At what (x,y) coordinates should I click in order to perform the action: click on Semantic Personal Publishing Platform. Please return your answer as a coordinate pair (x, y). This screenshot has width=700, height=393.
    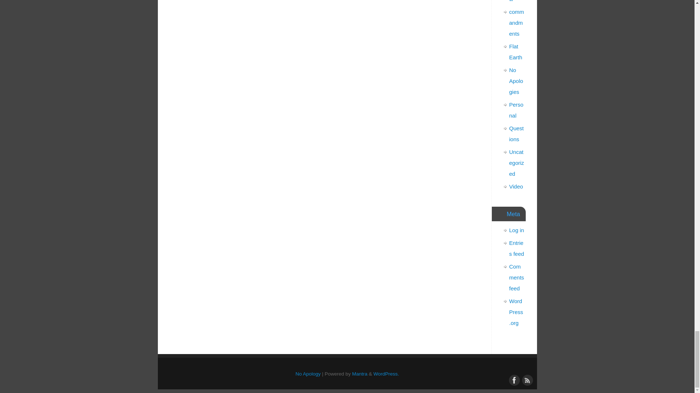
    Looking at the image, I should click on (386, 373).